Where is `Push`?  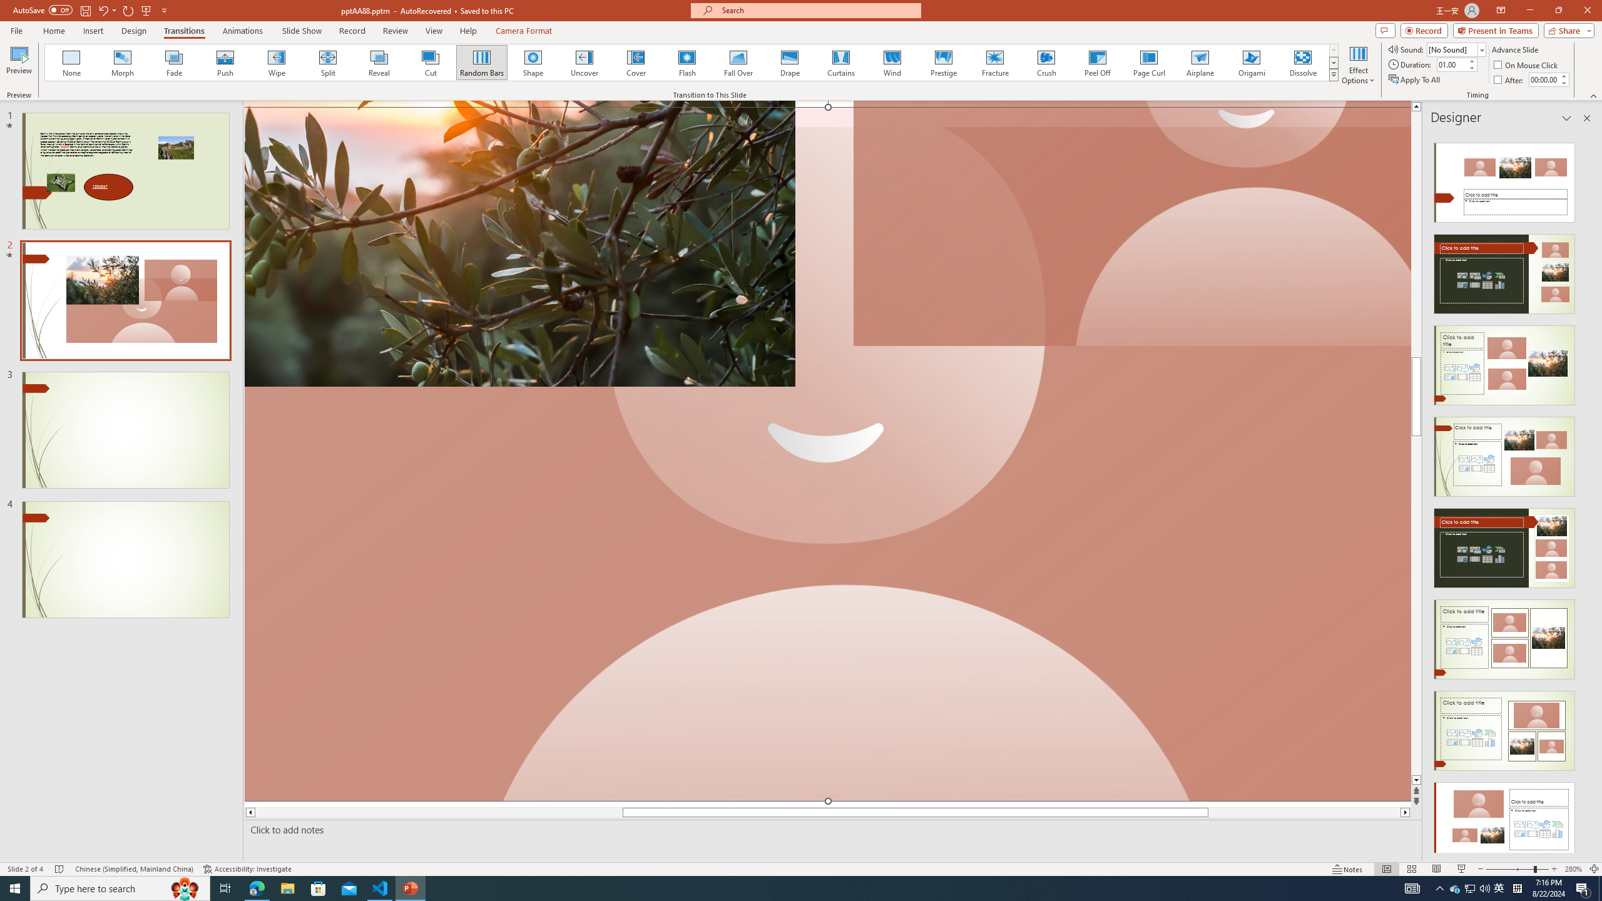 Push is located at coordinates (225, 63).